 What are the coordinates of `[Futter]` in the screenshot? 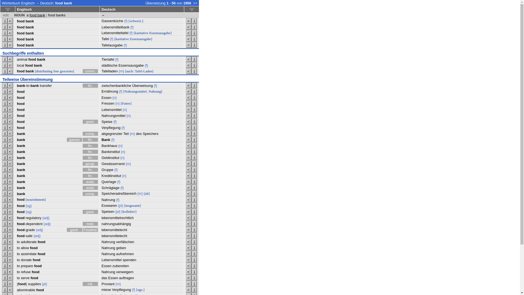 It's located at (126, 103).